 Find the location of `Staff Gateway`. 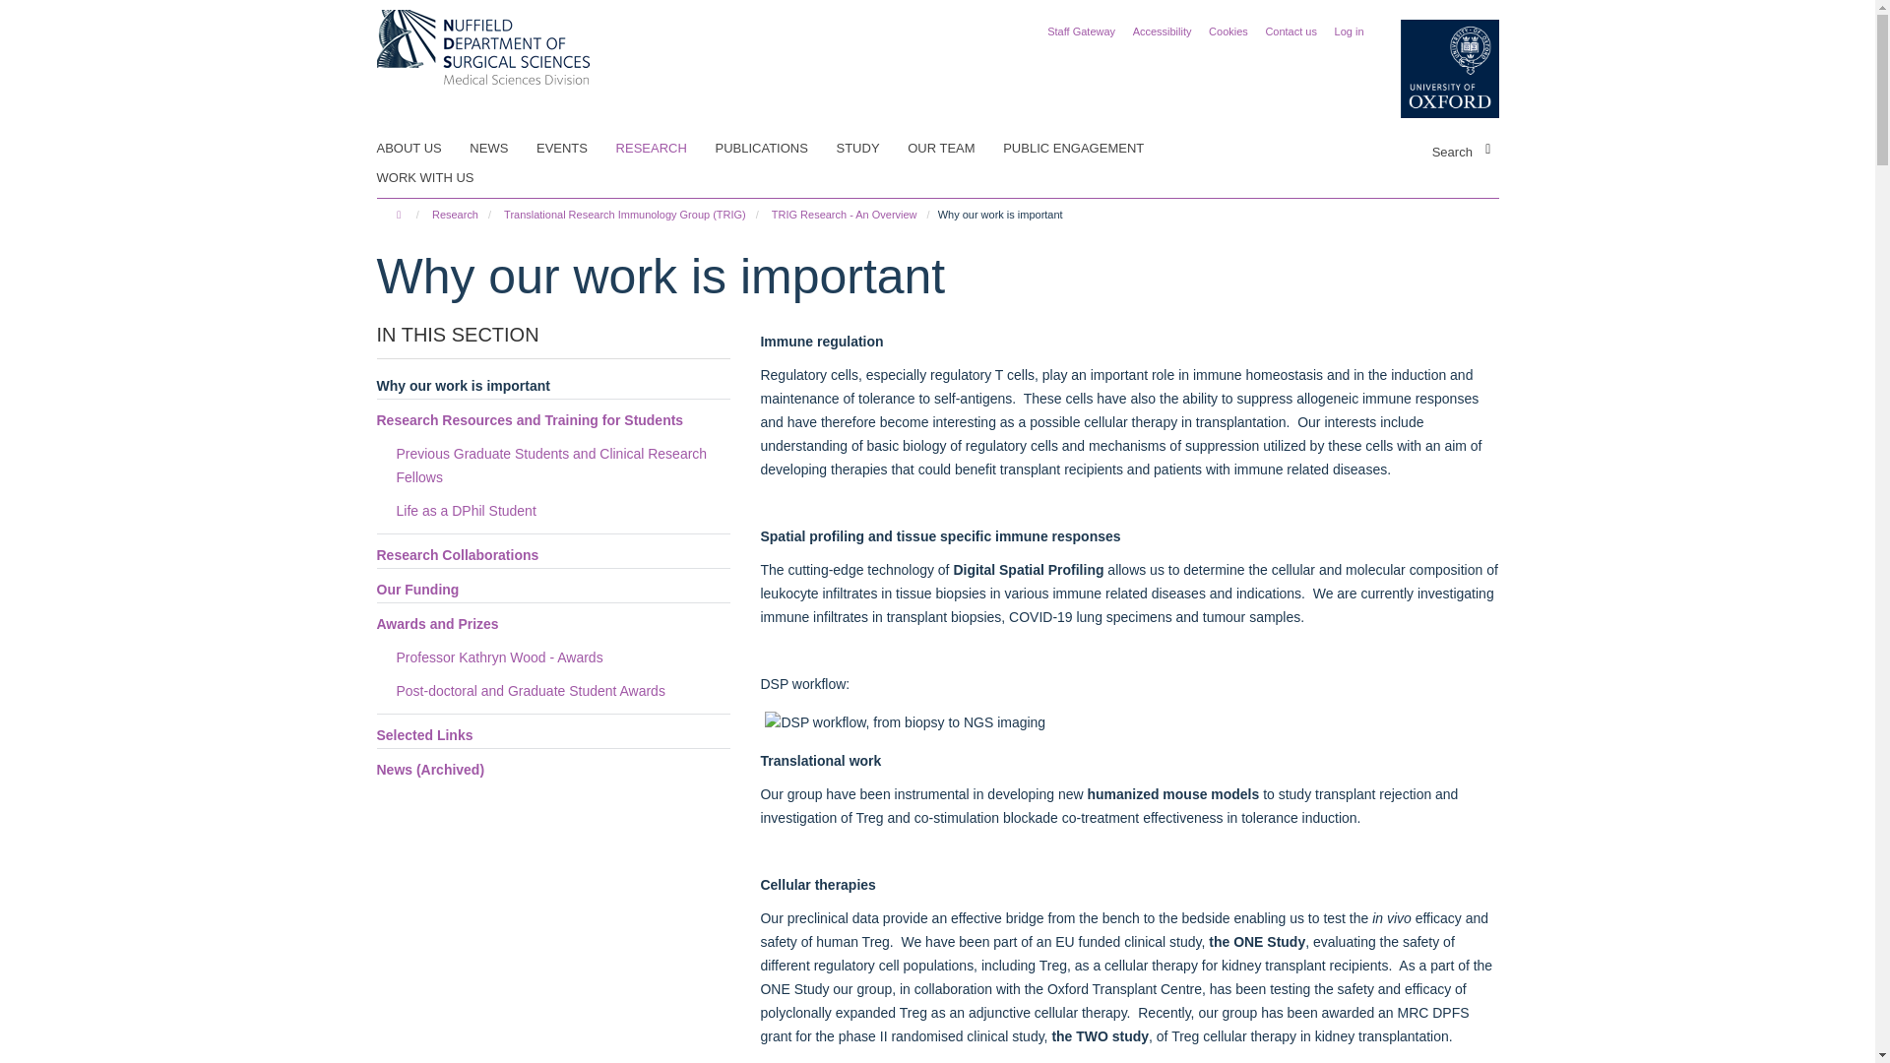

Staff Gateway is located at coordinates (1081, 31).